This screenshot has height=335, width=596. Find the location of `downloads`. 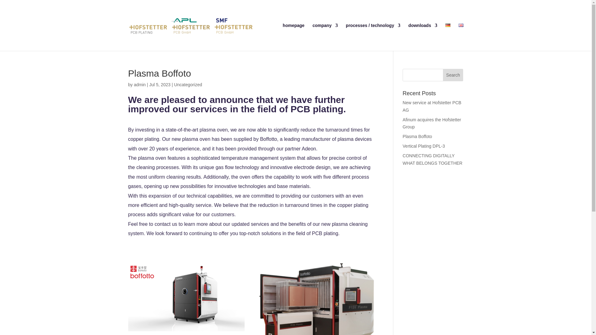

downloads is located at coordinates (423, 37).